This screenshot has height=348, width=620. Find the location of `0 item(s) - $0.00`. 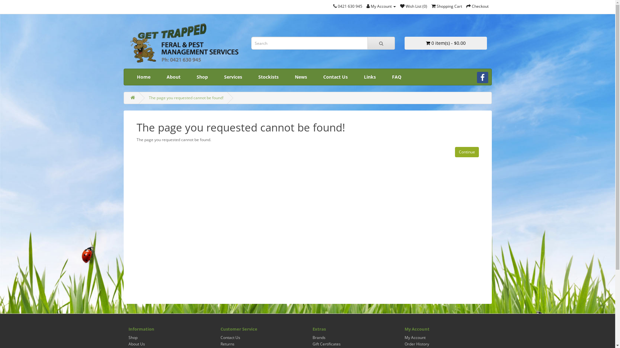

0 item(s) - $0.00 is located at coordinates (446, 43).